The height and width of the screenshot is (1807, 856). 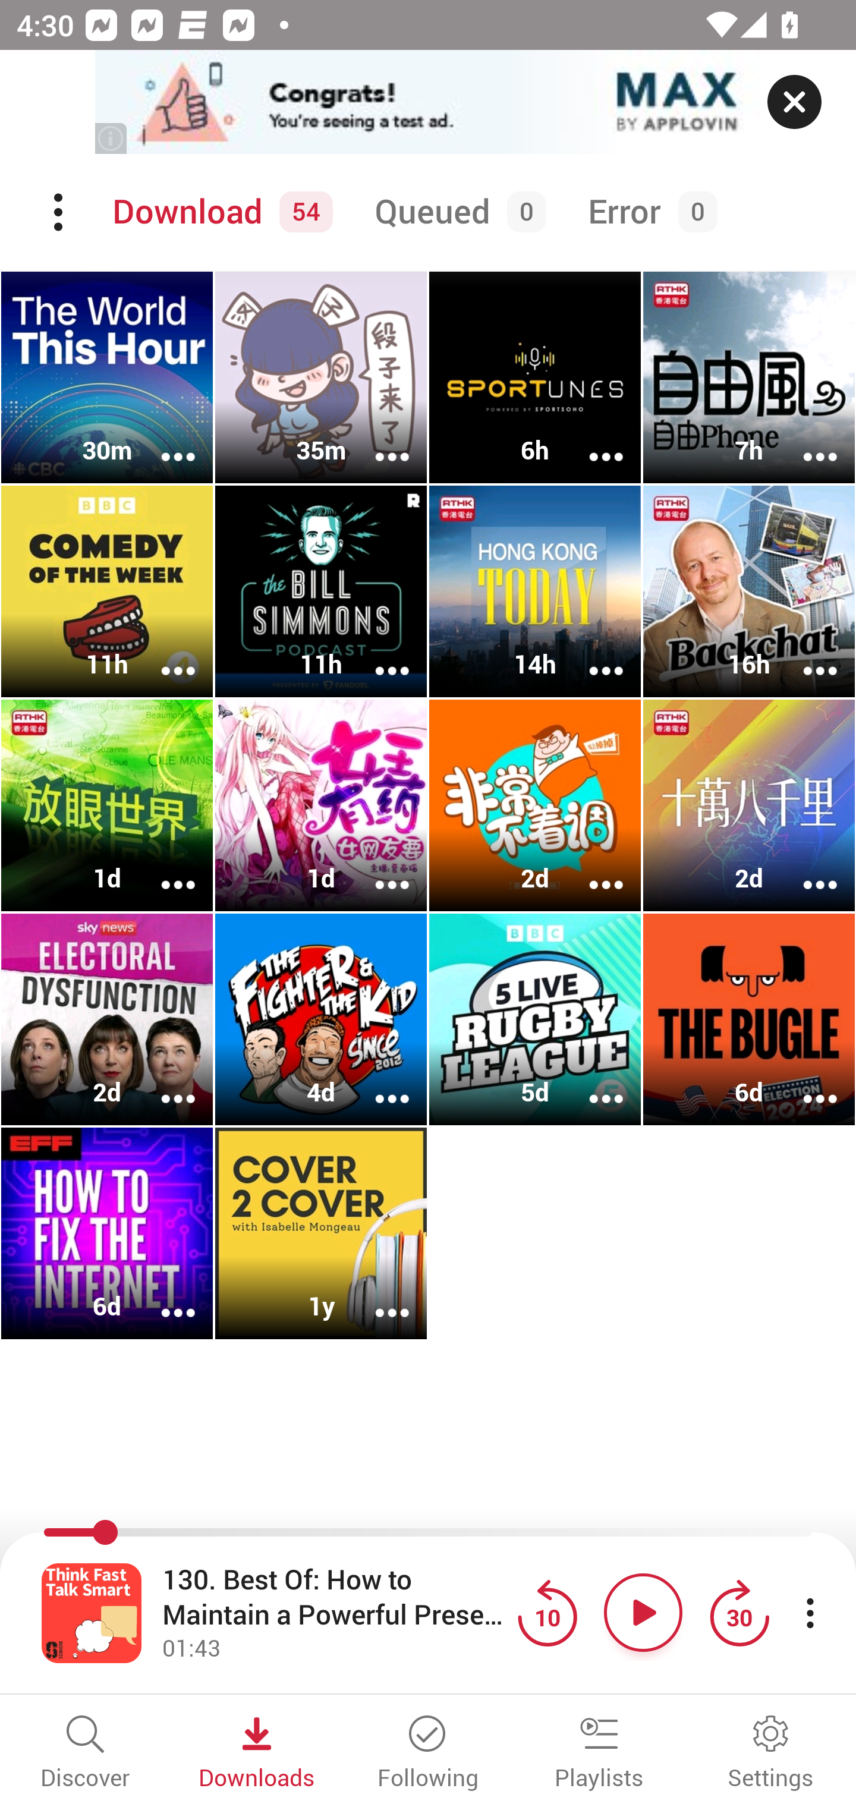 I want to click on More player controls, so click(x=810, y=1612).